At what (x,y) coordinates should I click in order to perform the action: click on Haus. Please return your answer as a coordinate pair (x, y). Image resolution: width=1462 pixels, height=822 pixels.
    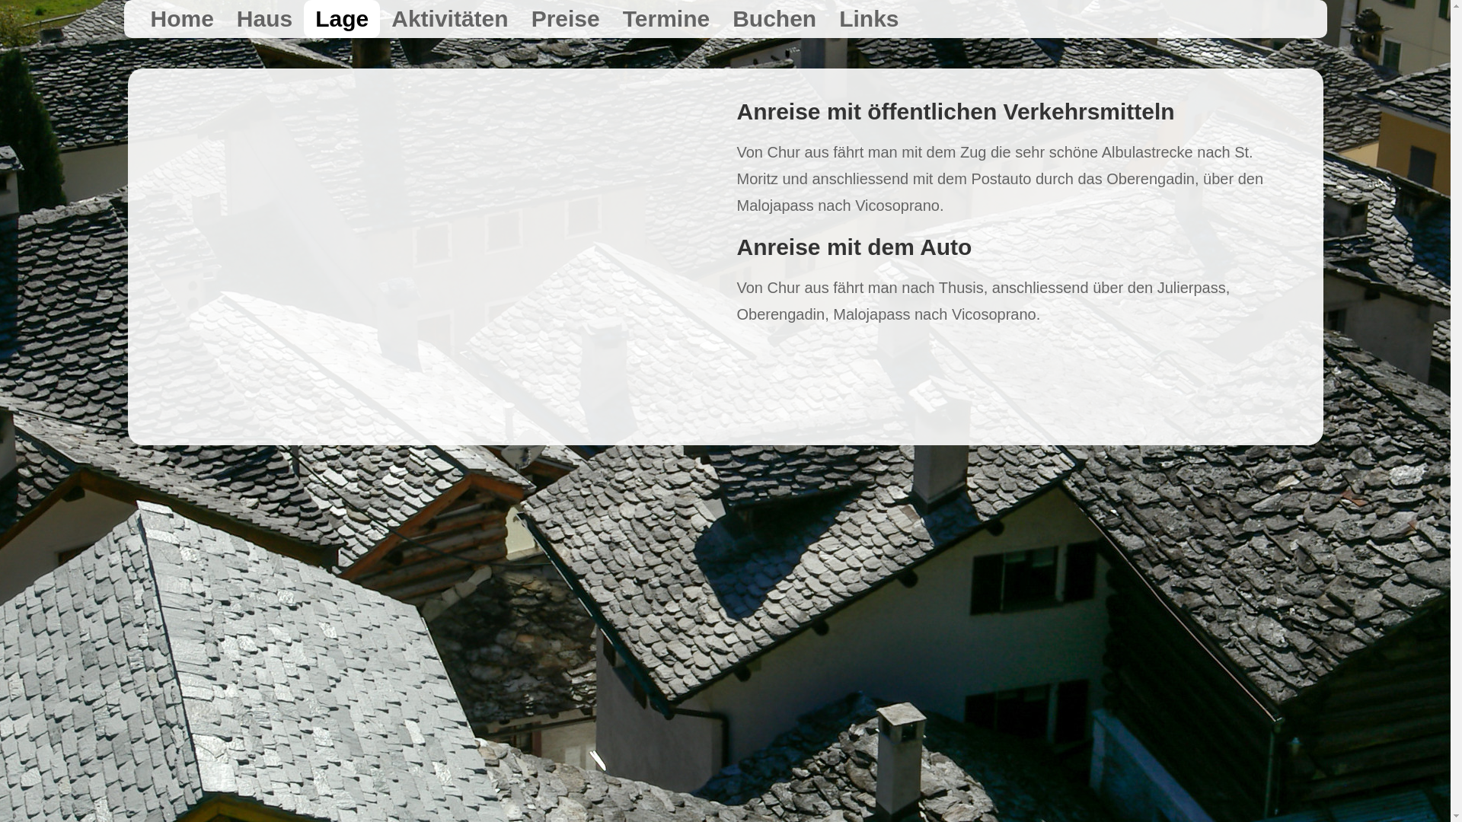
    Looking at the image, I should click on (265, 19).